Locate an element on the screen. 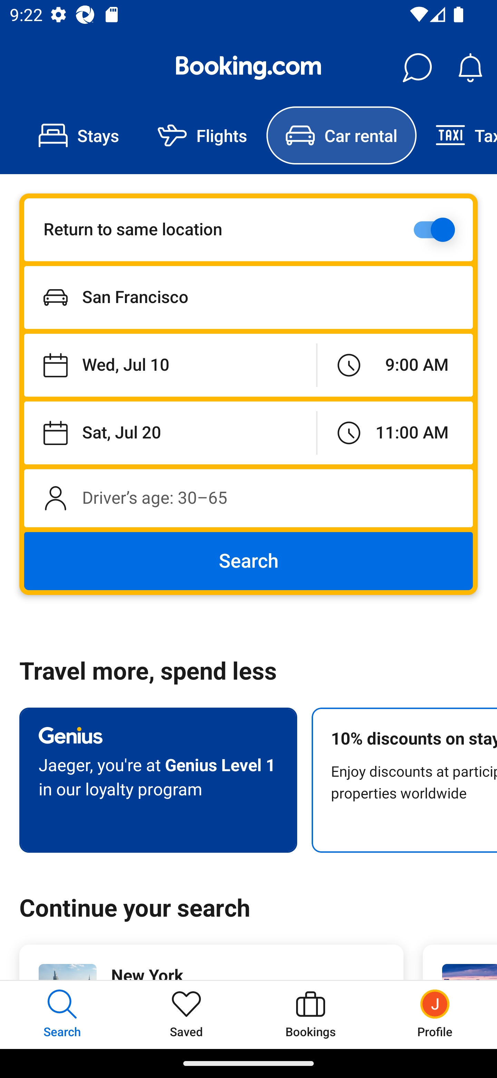 This screenshot has width=497, height=1078. Drop-off date: 2024-07-20 is located at coordinates (170, 433).